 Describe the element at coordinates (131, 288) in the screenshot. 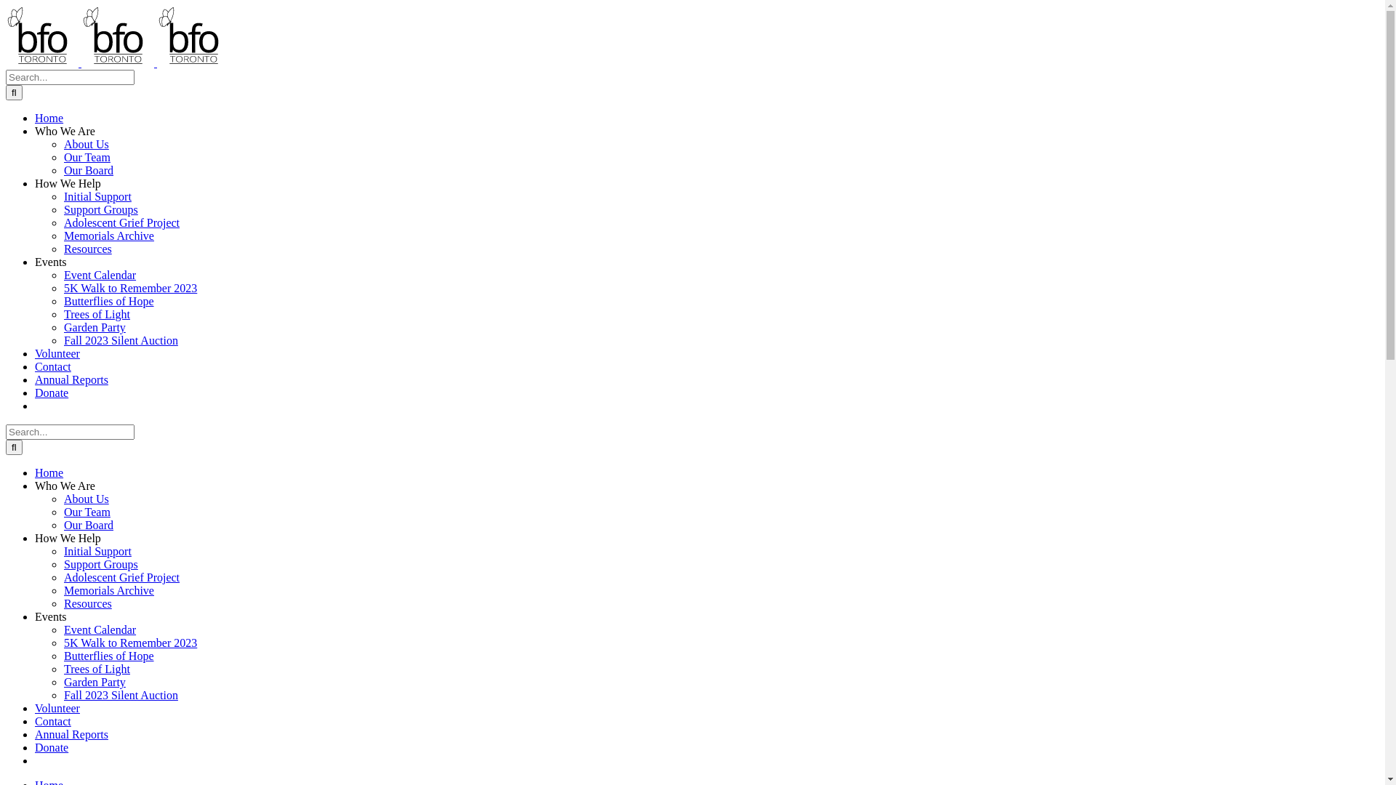

I see `5K Walk to Remember 2023` at that location.